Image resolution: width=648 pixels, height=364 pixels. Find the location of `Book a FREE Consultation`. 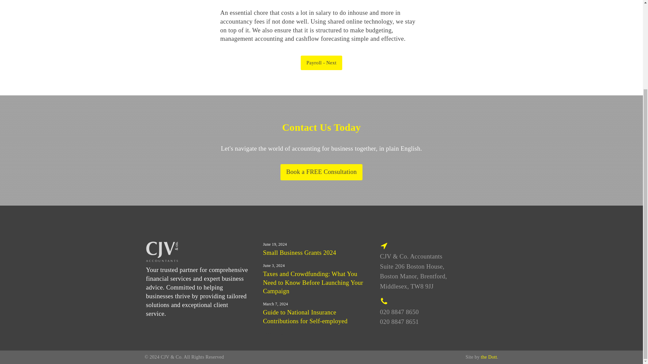

Book a FREE Consultation is located at coordinates (321, 172).